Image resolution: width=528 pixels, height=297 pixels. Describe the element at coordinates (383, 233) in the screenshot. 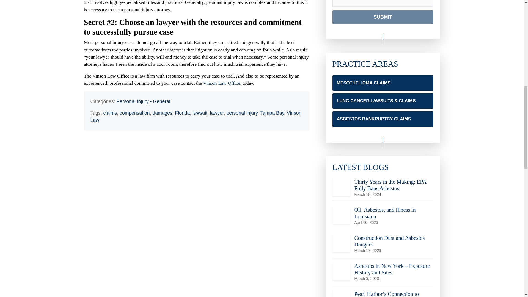

I see `compensation` at that location.